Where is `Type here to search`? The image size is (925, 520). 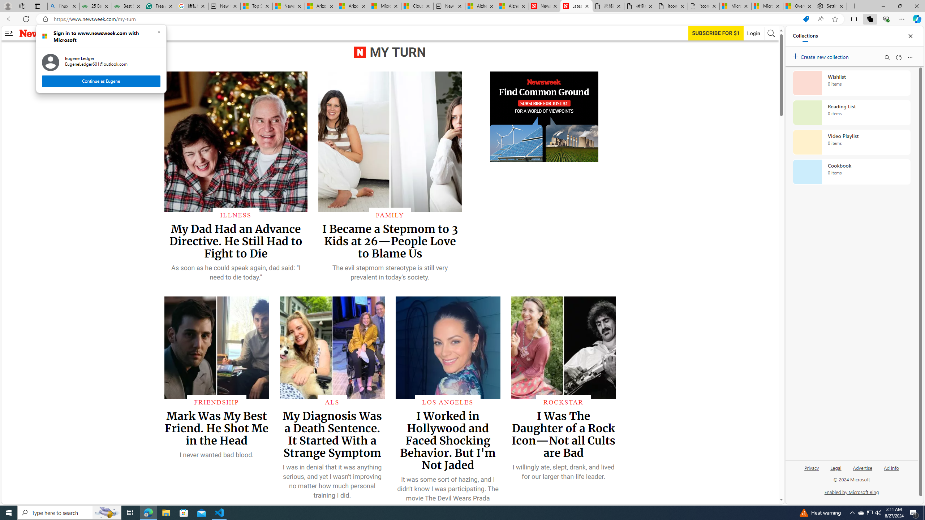
Type here to search is located at coordinates (544, 6).